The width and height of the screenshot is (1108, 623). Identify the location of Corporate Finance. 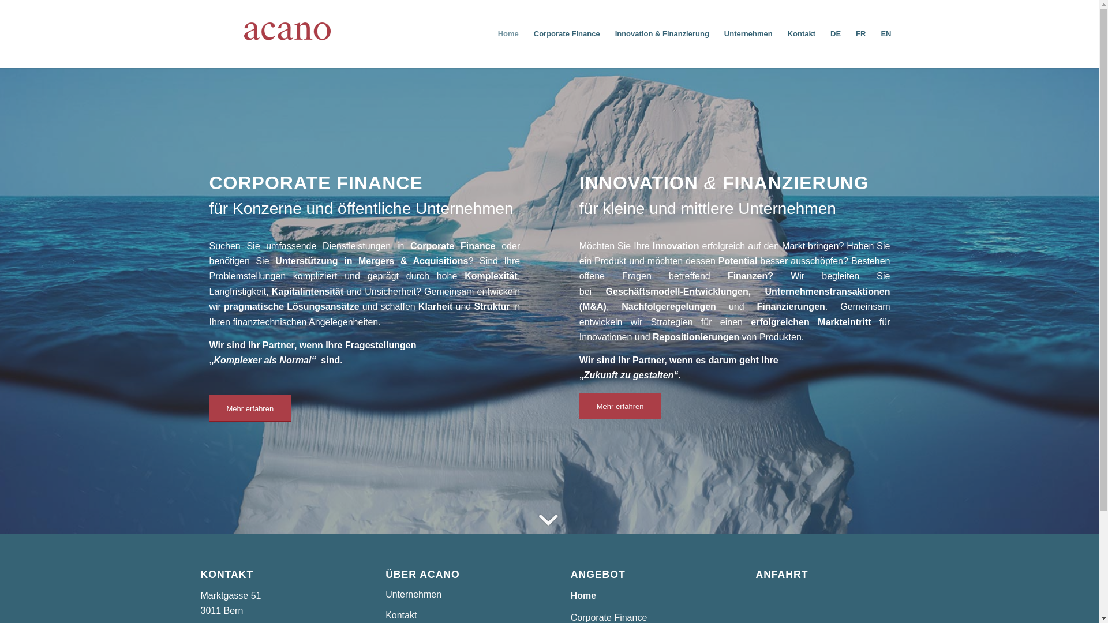
(567, 34).